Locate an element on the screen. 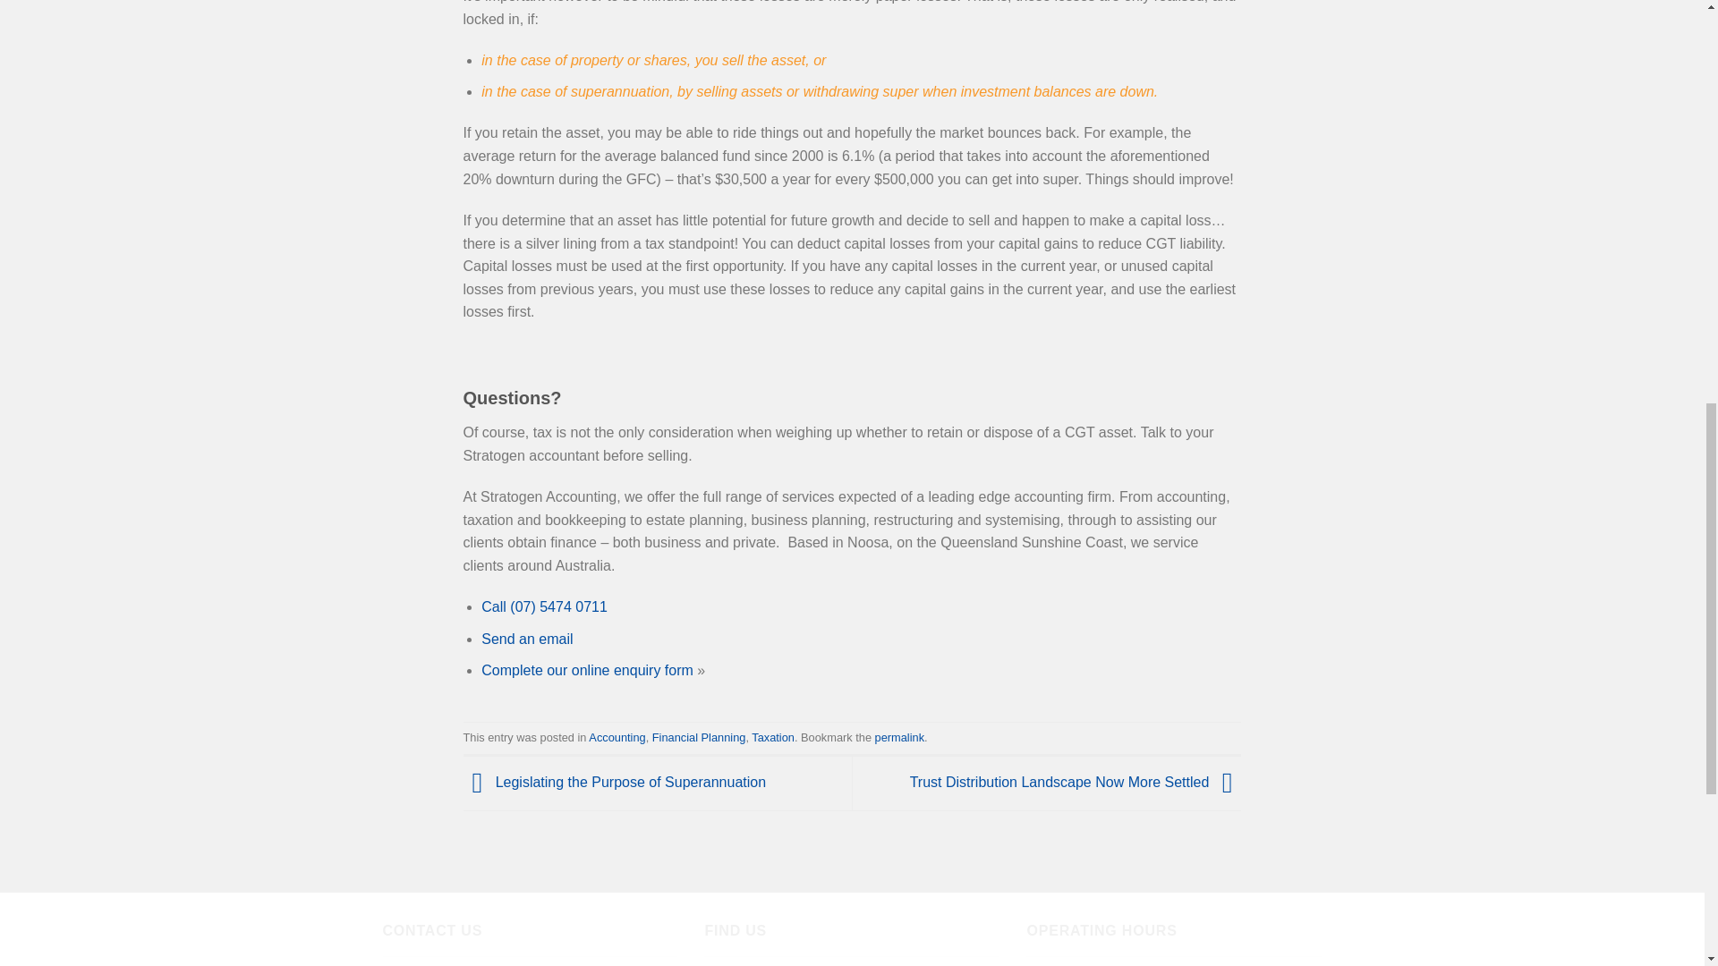 The height and width of the screenshot is (966, 1718). Financial Planning is located at coordinates (699, 737).